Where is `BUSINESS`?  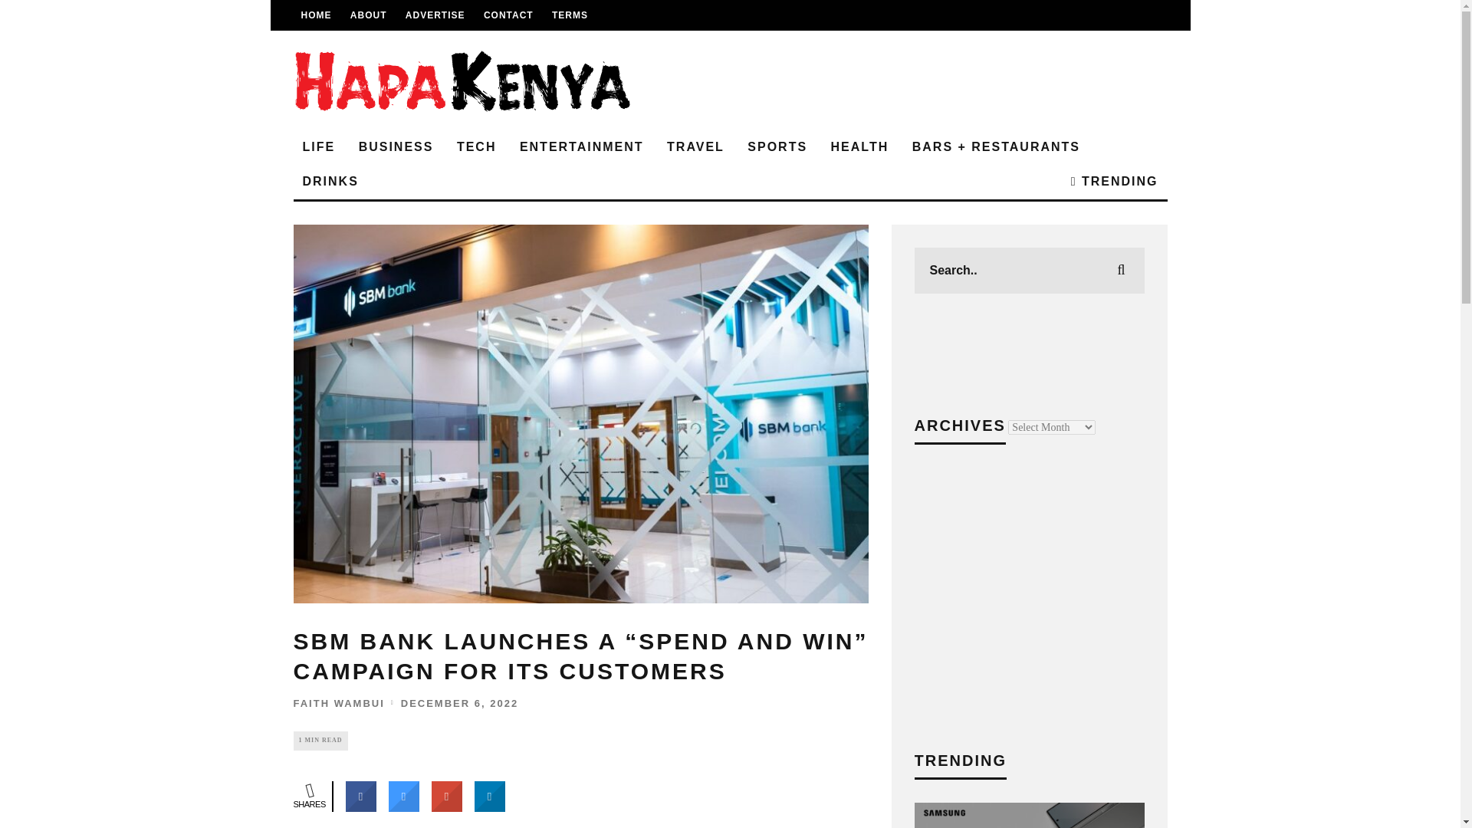
BUSINESS is located at coordinates (396, 147).